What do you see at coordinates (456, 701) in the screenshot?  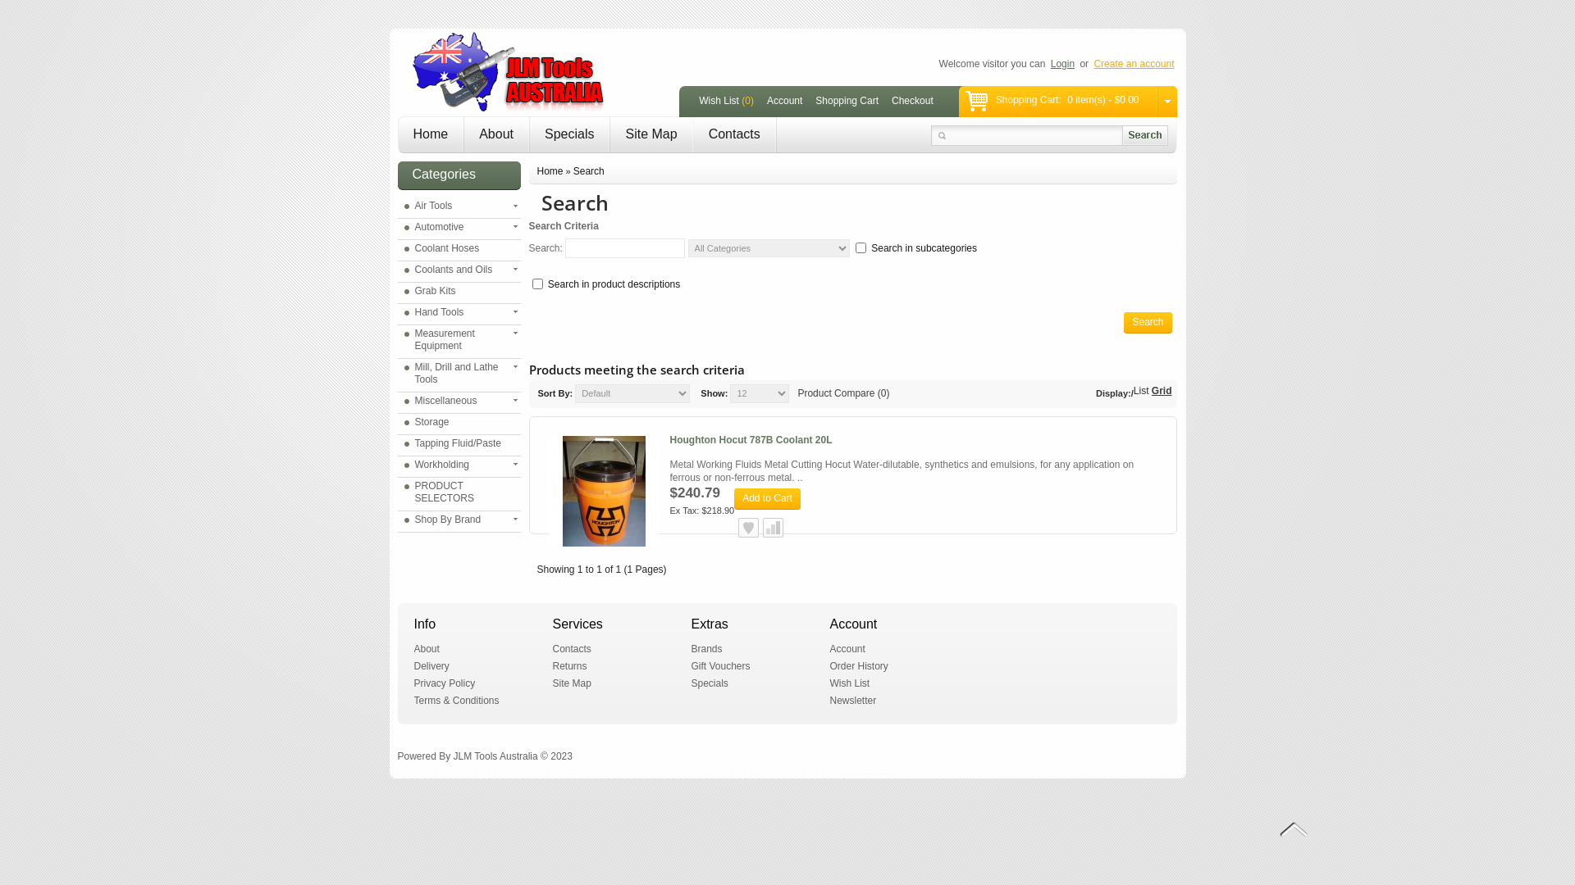 I see `Terms & Conditions` at bounding box center [456, 701].